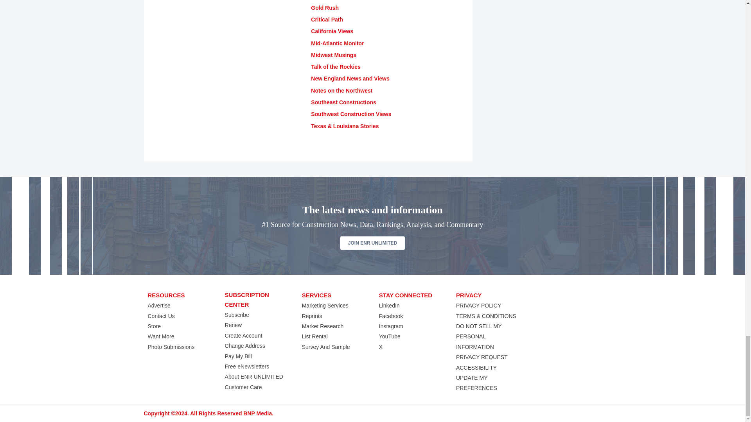 This screenshot has height=422, width=751. Describe the element at coordinates (333, 55) in the screenshot. I see `Midwest Musings` at that location.